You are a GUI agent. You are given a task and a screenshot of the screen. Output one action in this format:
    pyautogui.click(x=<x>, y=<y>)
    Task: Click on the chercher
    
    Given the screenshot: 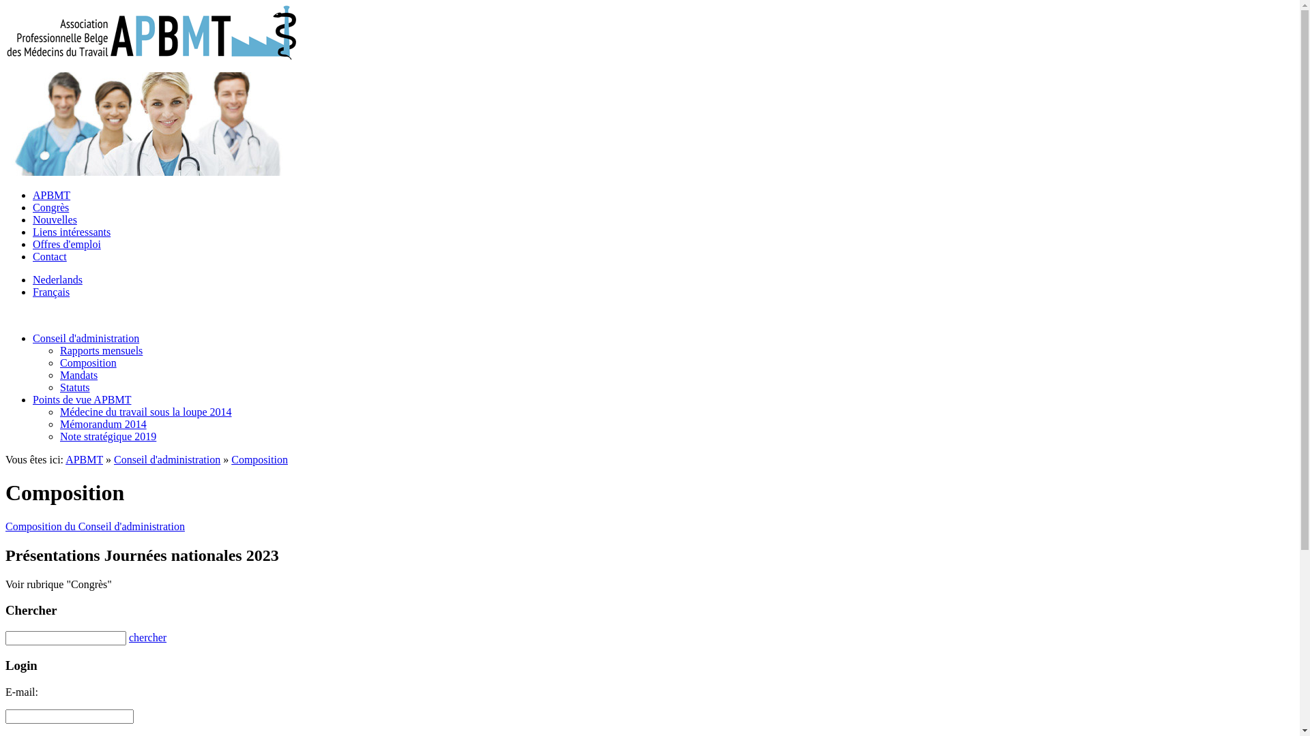 What is the action you would take?
    pyautogui.click(x=147, y=638)
    